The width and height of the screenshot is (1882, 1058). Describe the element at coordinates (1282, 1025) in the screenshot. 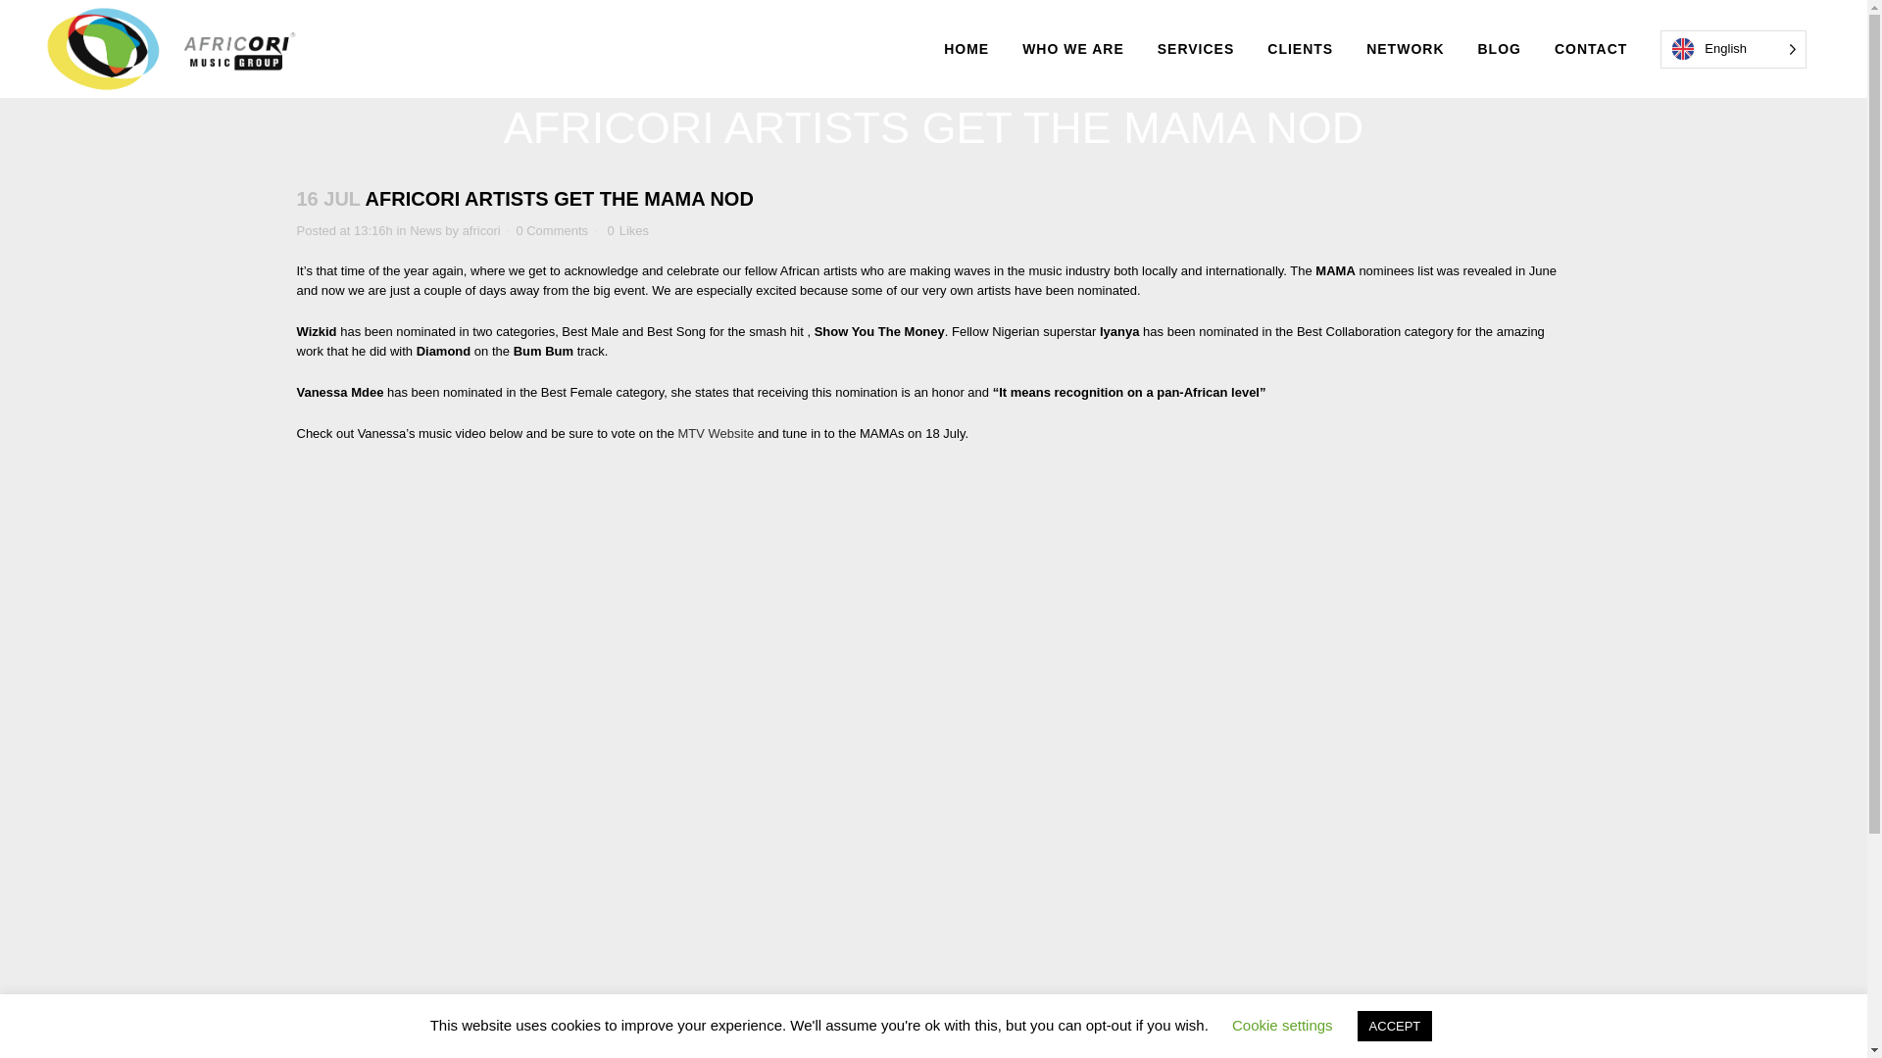

I see `Cookie settings` at that location.